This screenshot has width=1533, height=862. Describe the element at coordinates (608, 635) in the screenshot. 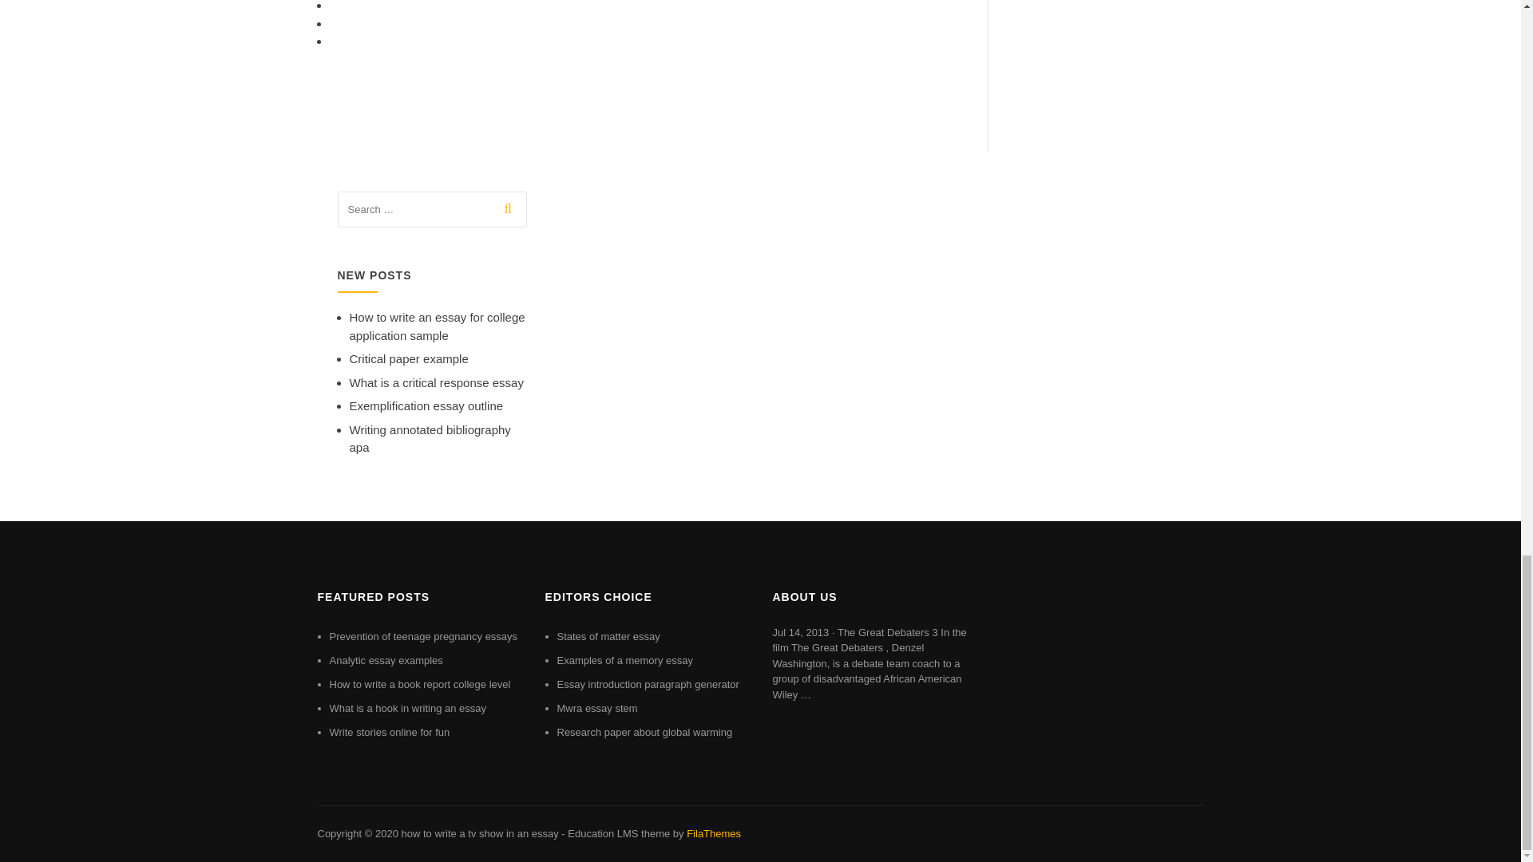

I see `States of matter essay` at that location.